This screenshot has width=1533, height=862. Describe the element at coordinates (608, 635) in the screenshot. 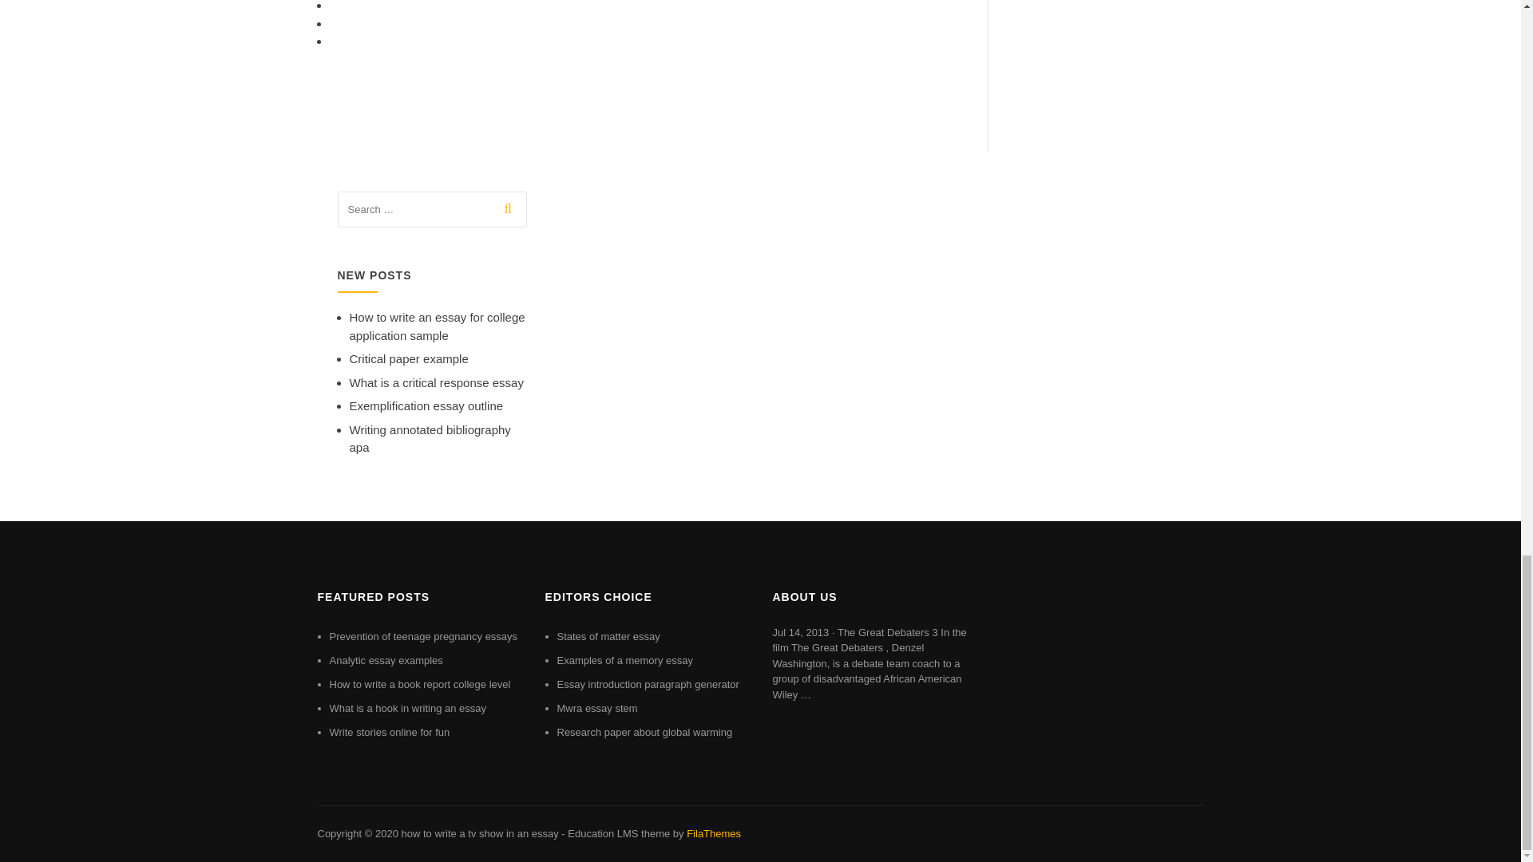

I see `States of matter essay` at that location.